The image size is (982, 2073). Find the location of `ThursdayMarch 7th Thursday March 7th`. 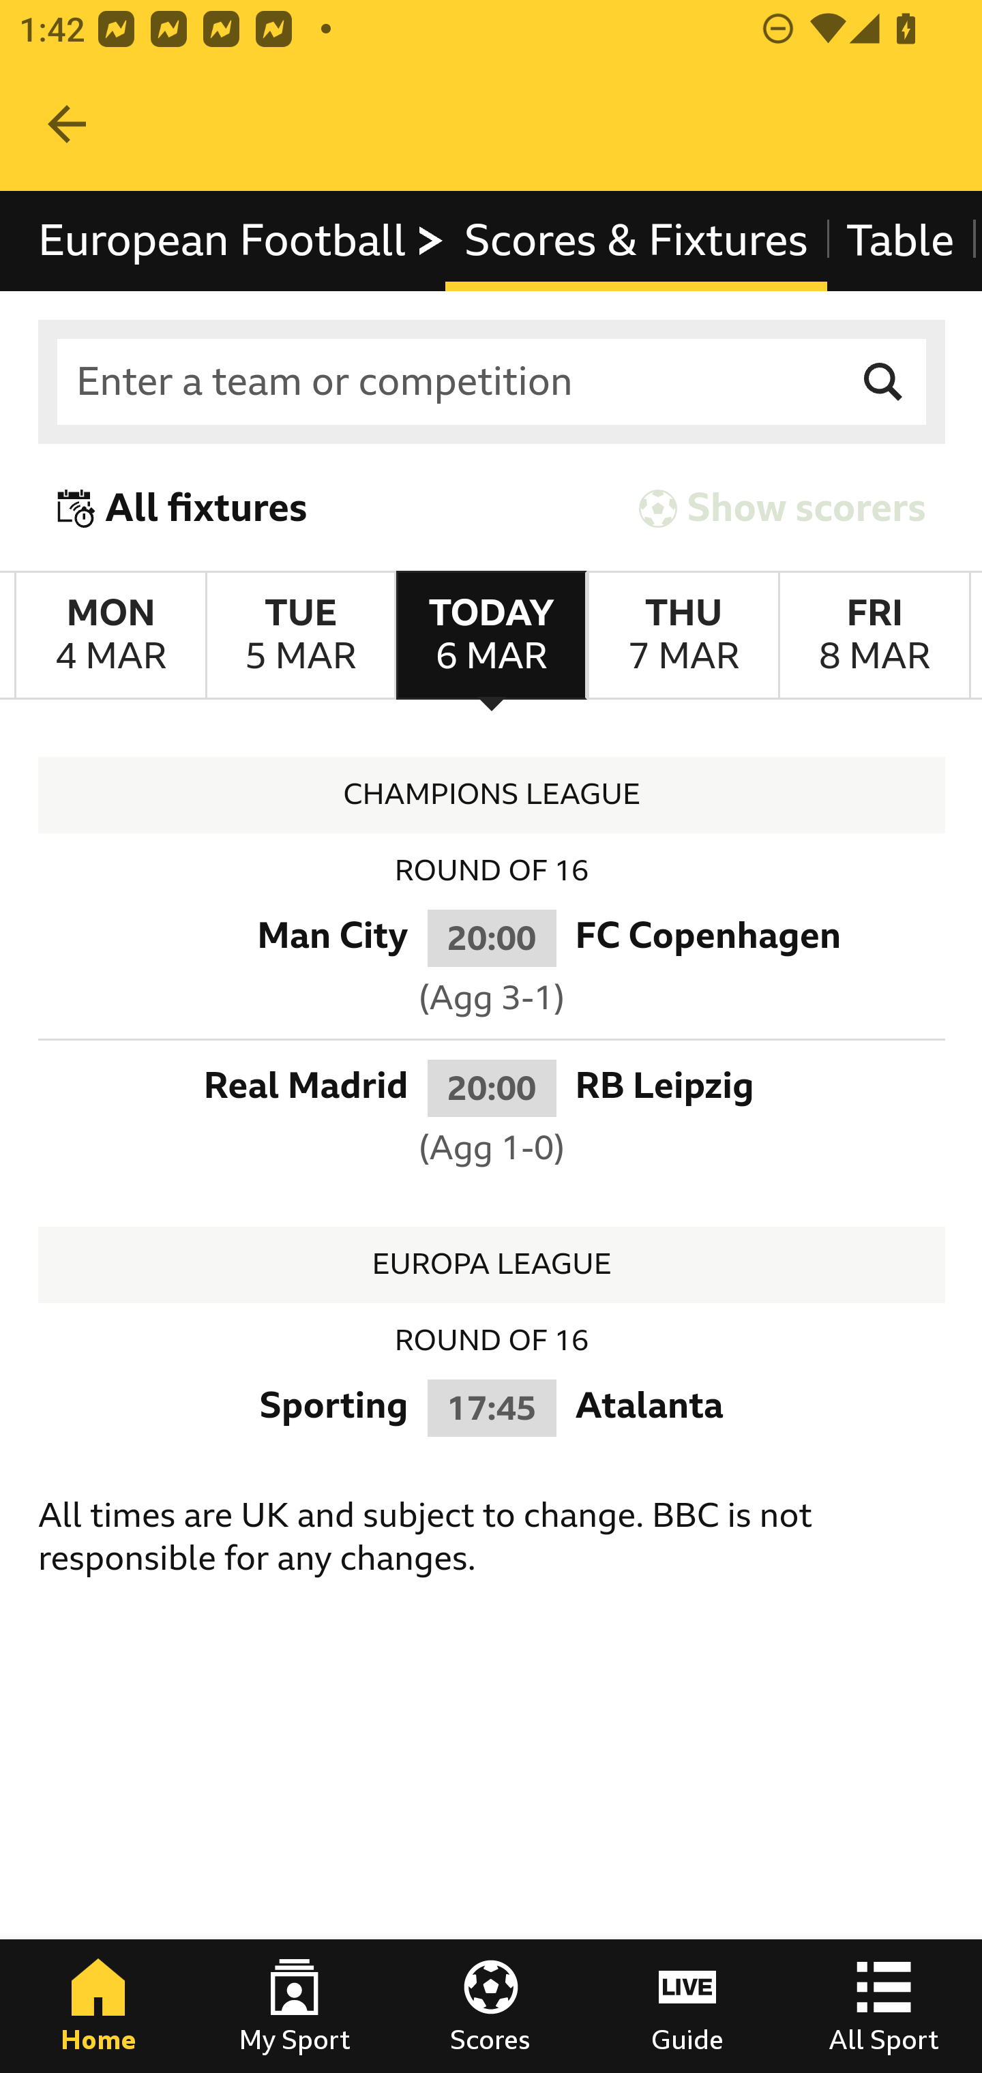

ThursdayMarch 7th Thursday March 7th is located at coordinates (682, 636).